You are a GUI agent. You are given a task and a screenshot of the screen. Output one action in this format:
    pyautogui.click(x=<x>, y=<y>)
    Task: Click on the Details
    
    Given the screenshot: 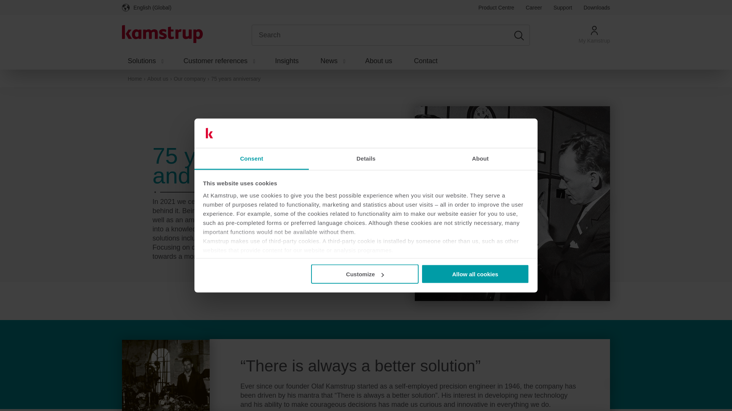 What is the action you would take?
    pyautogui.click(x=366, y=159)
    